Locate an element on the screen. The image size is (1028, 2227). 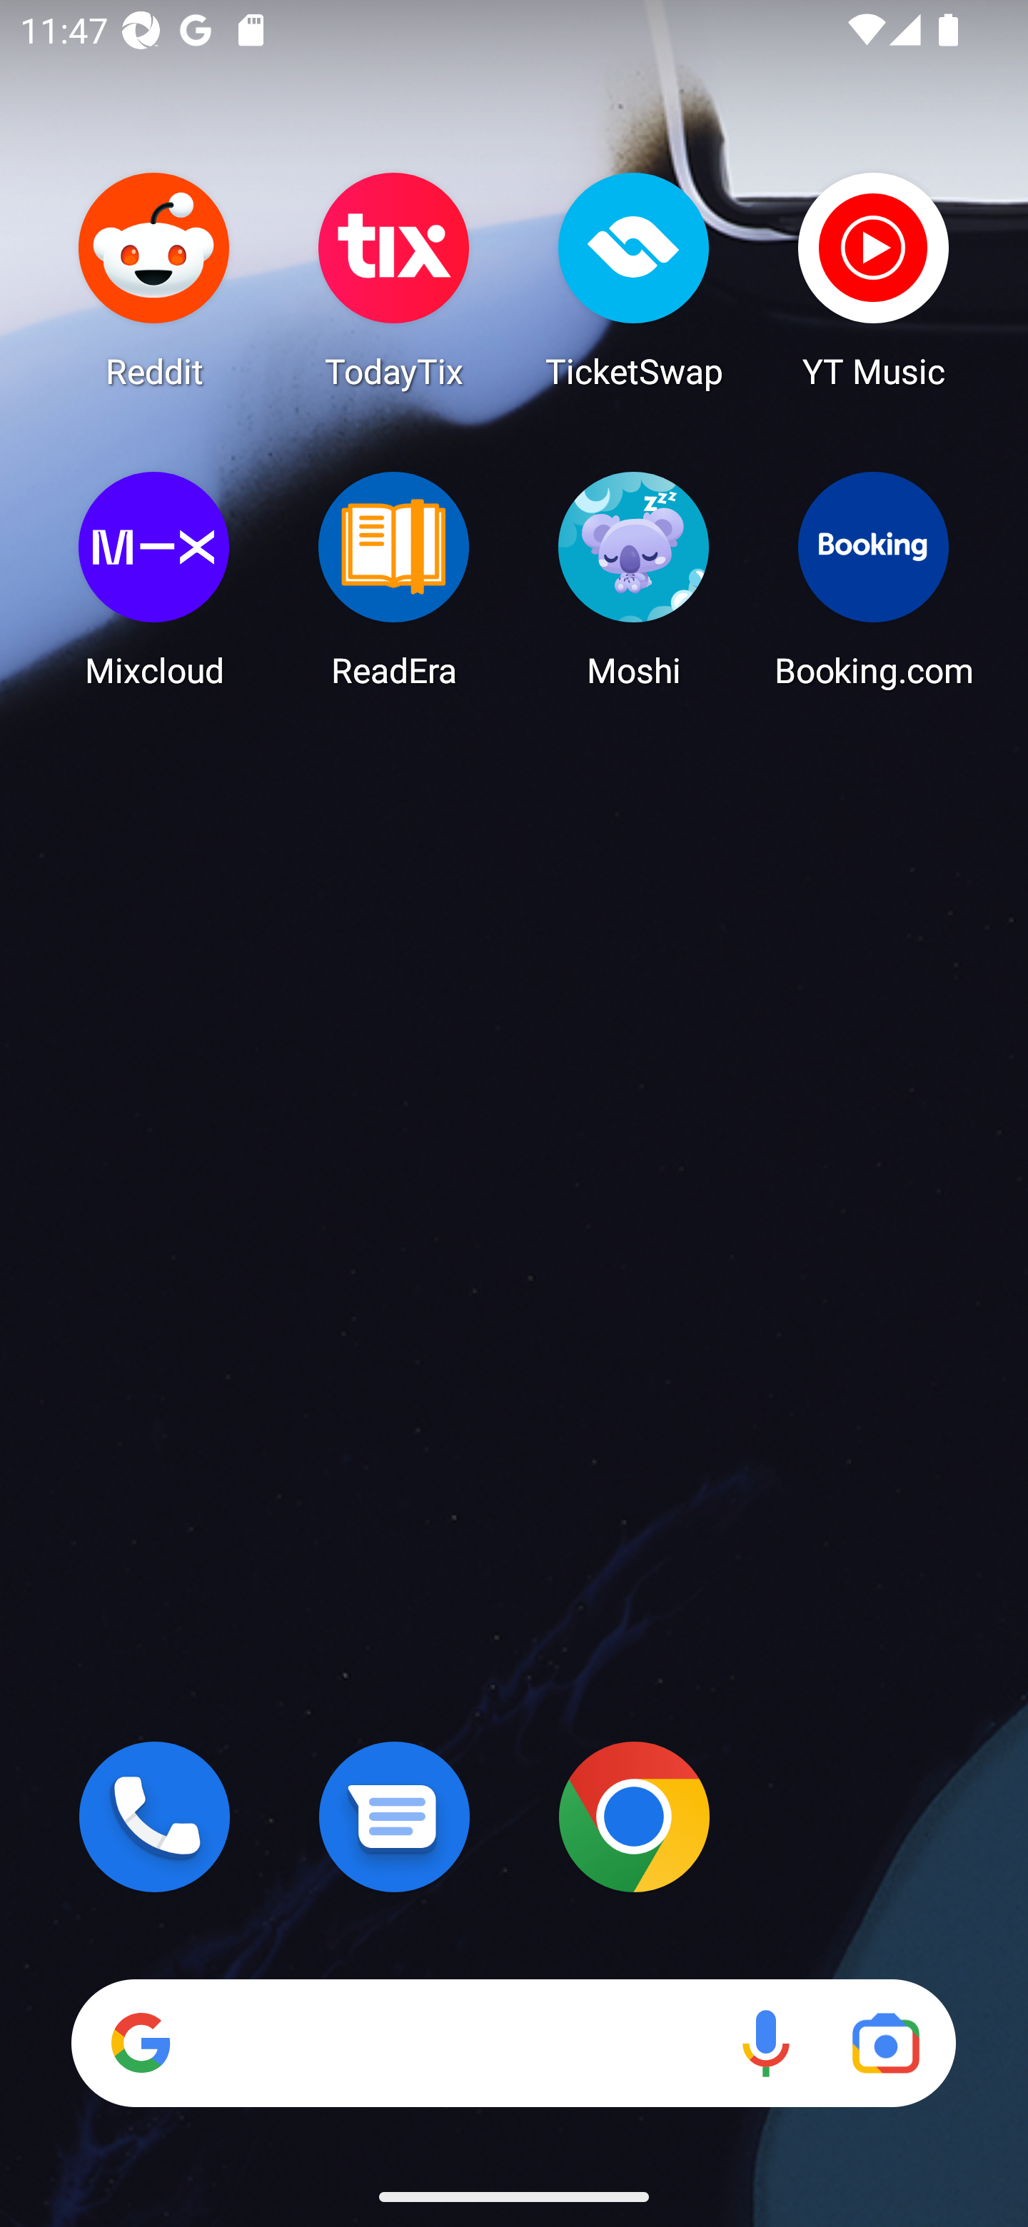
TodayTix is located at coordinates (394, 280).